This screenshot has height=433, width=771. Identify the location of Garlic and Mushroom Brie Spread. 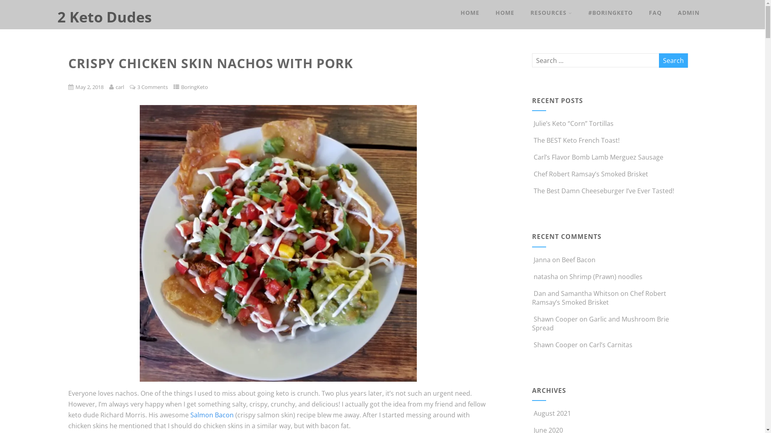
(601, 324).